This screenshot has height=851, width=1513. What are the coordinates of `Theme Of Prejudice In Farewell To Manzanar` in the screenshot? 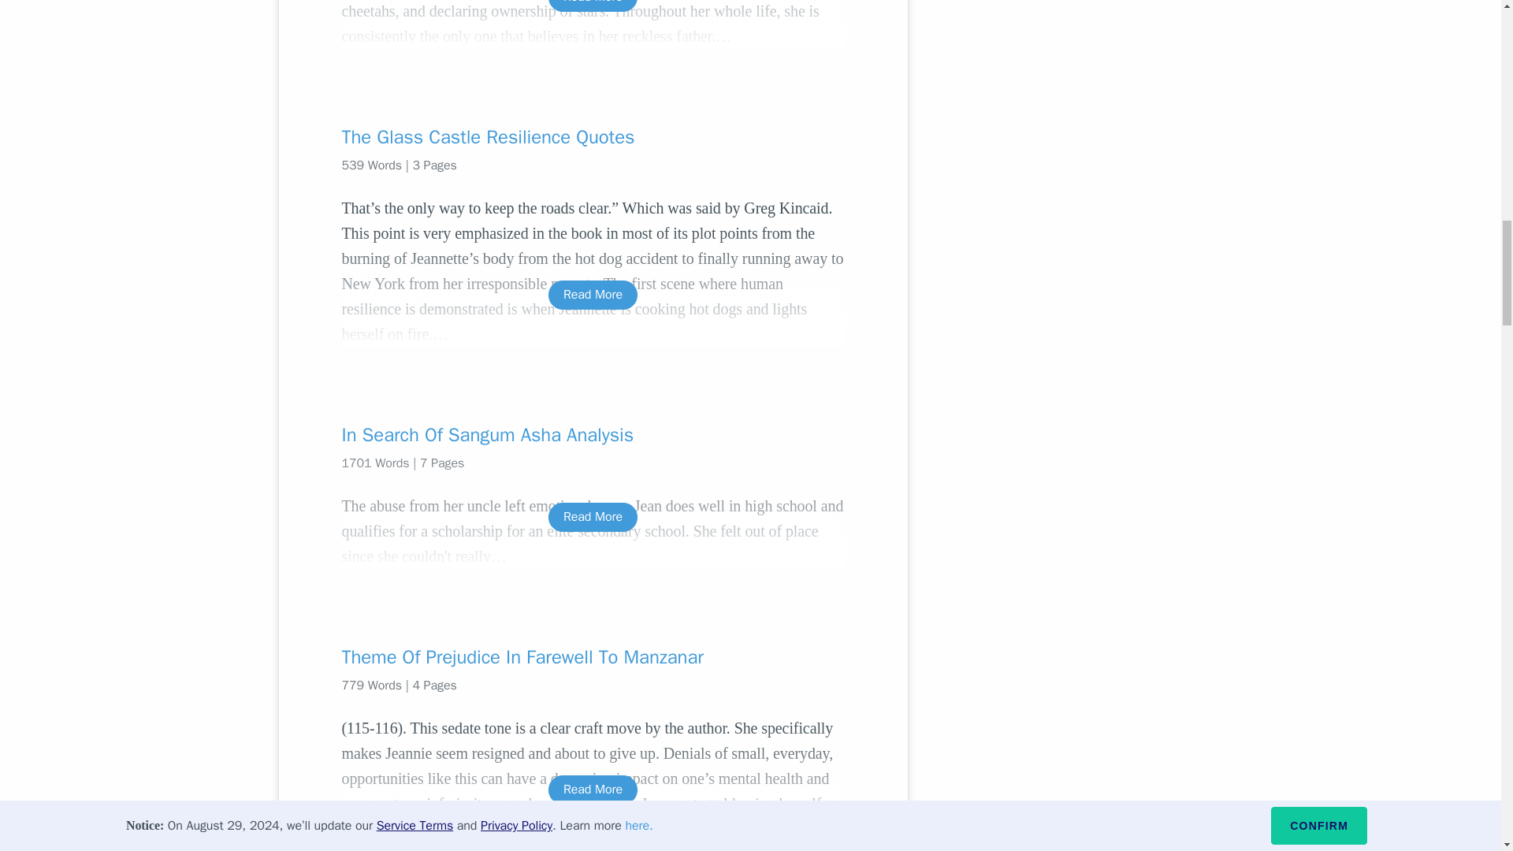 It's located at (593, 656).